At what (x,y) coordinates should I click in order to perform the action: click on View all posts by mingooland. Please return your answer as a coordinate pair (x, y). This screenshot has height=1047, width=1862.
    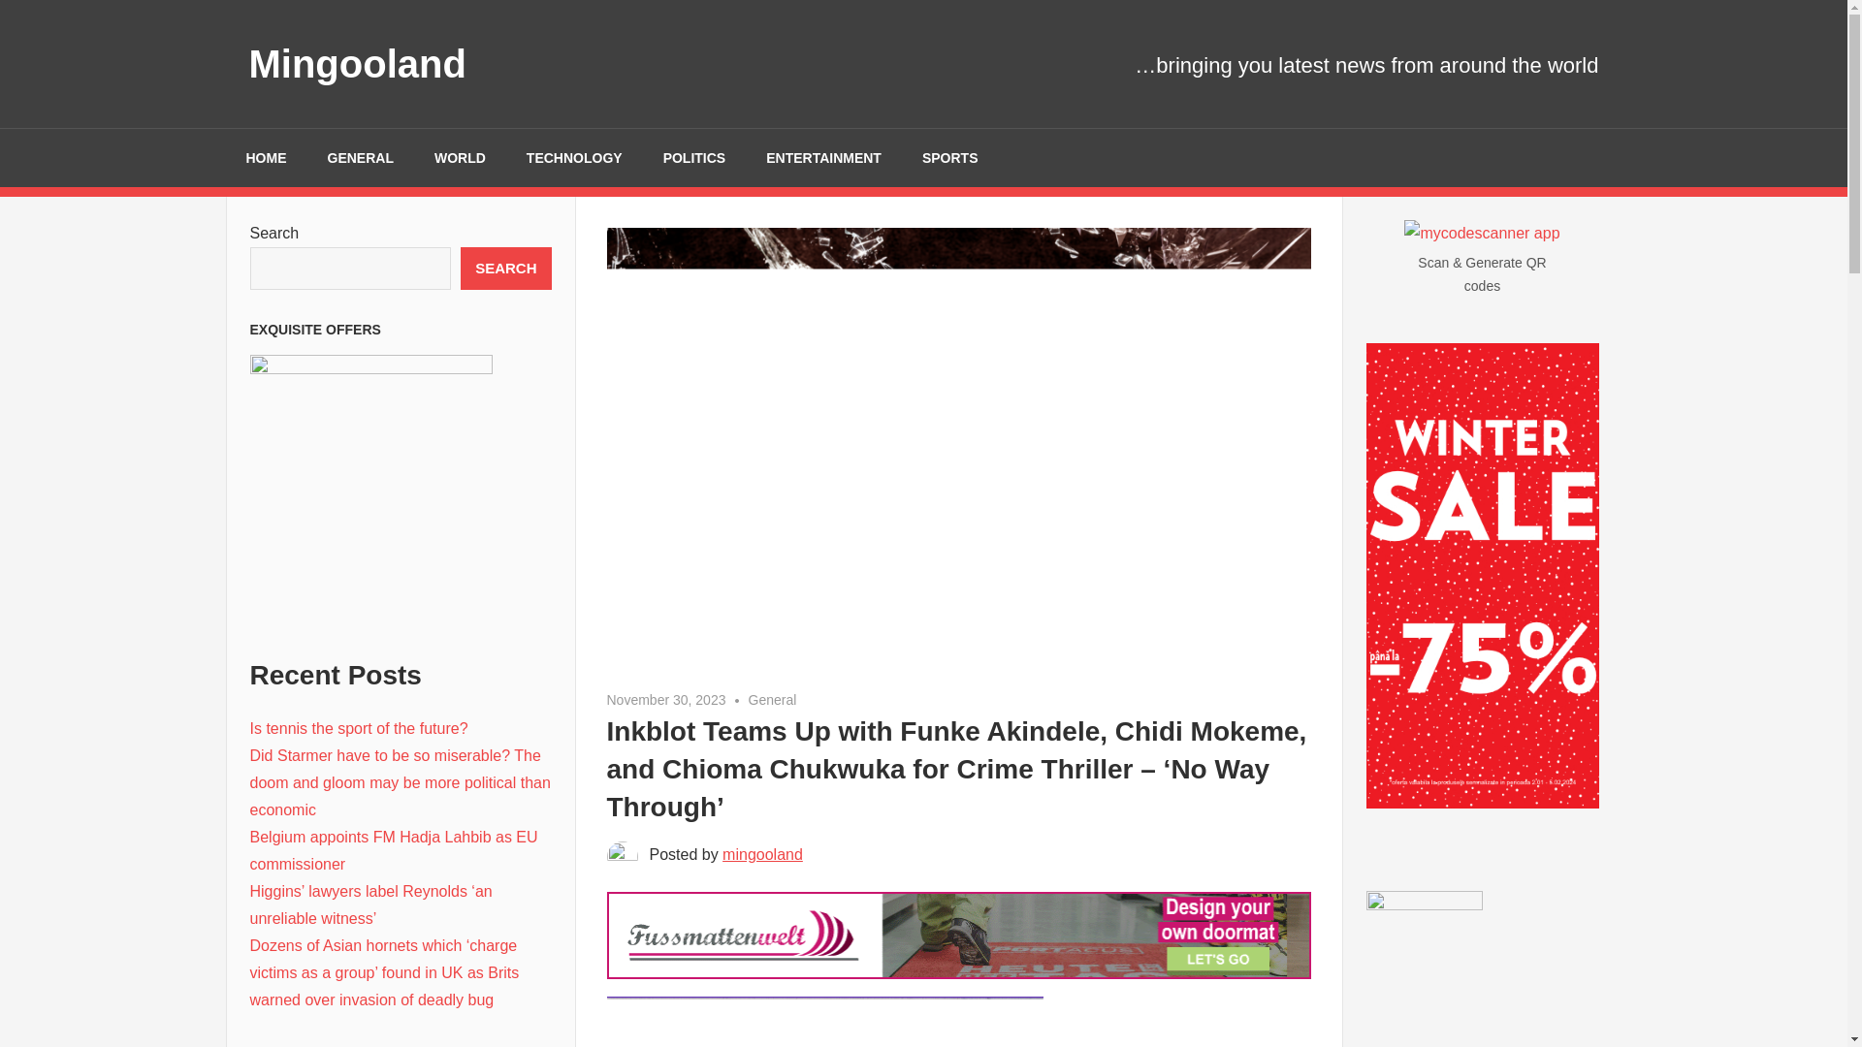
    Looking at the image, I should click on (762, 853).